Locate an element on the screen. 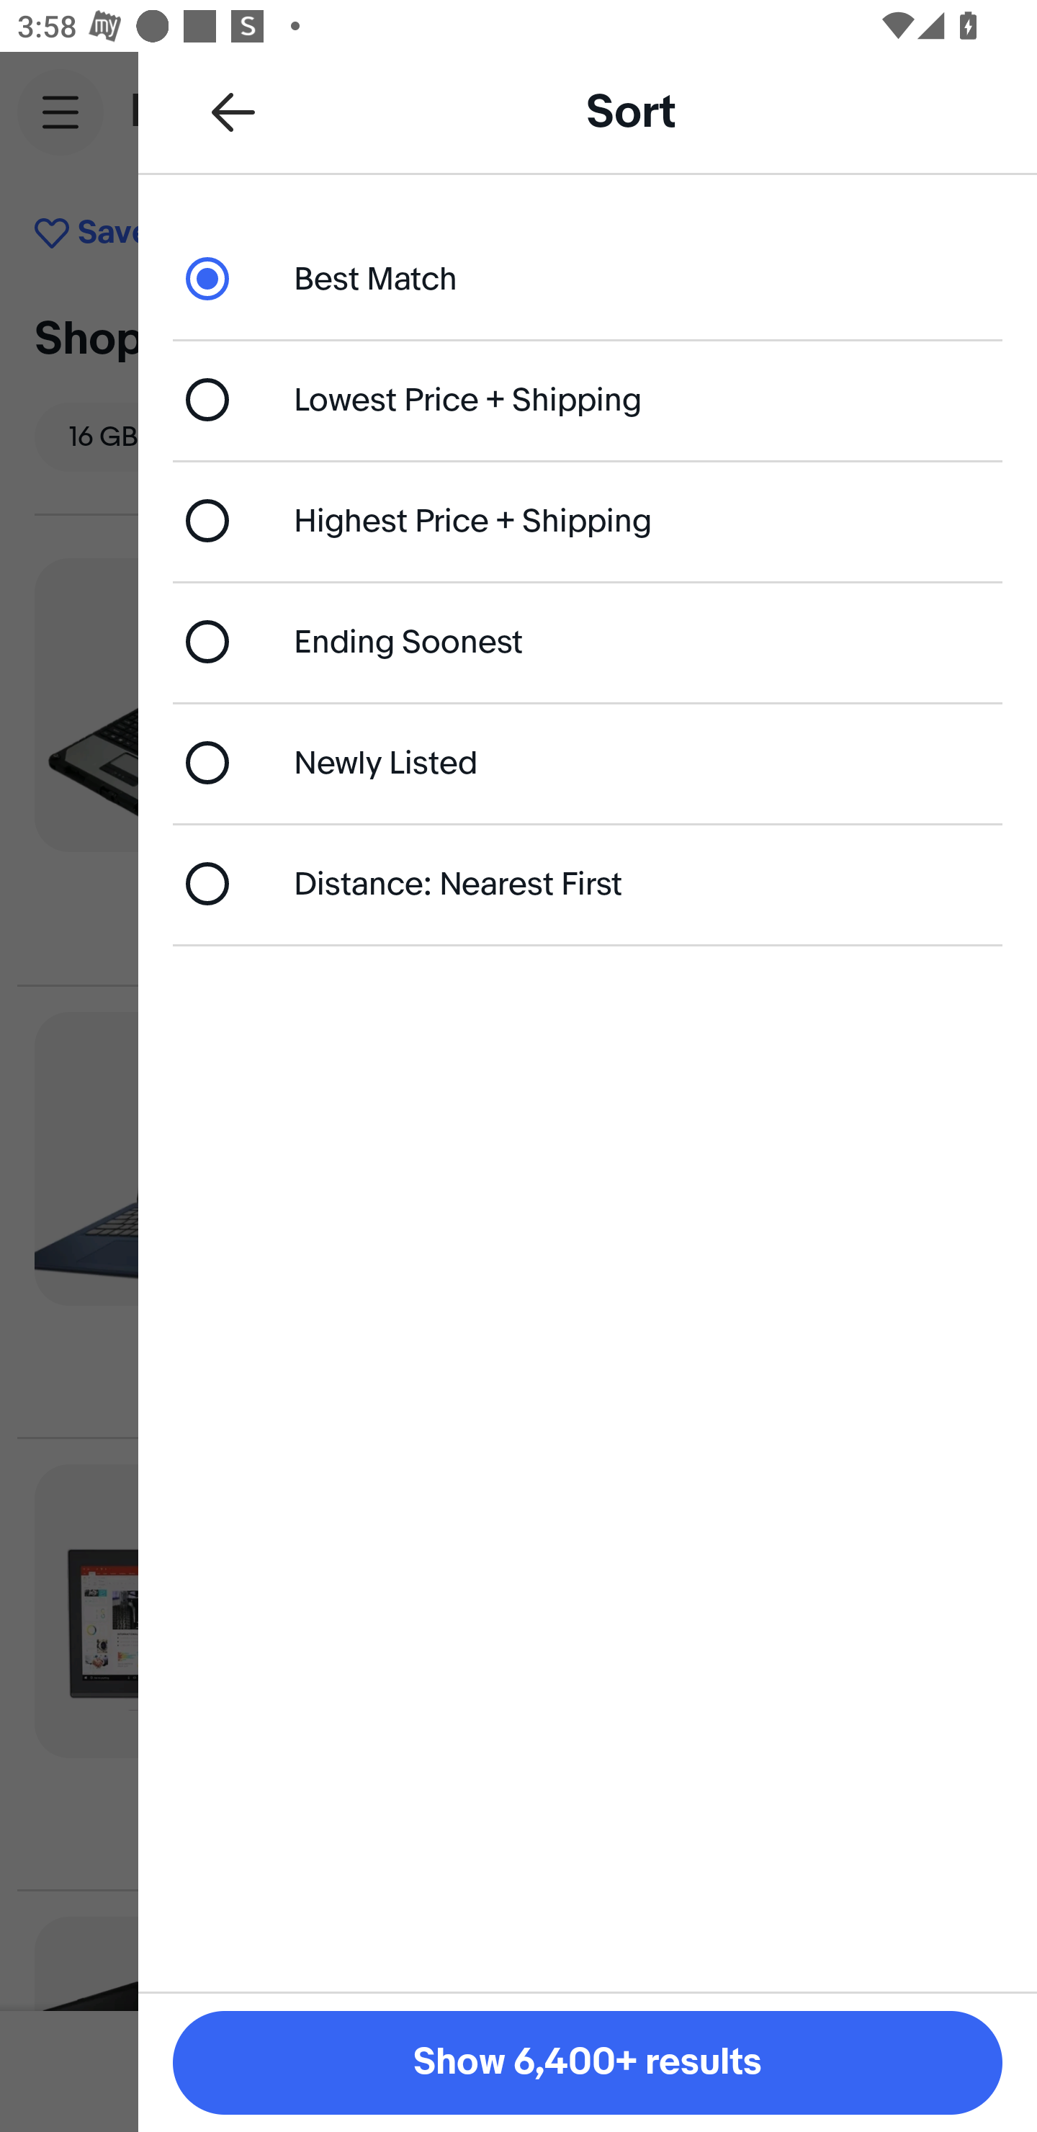 This screenshot has width=1037, height=2132. Best Match - currently selected Best Match is located at coordinates (588, 278).